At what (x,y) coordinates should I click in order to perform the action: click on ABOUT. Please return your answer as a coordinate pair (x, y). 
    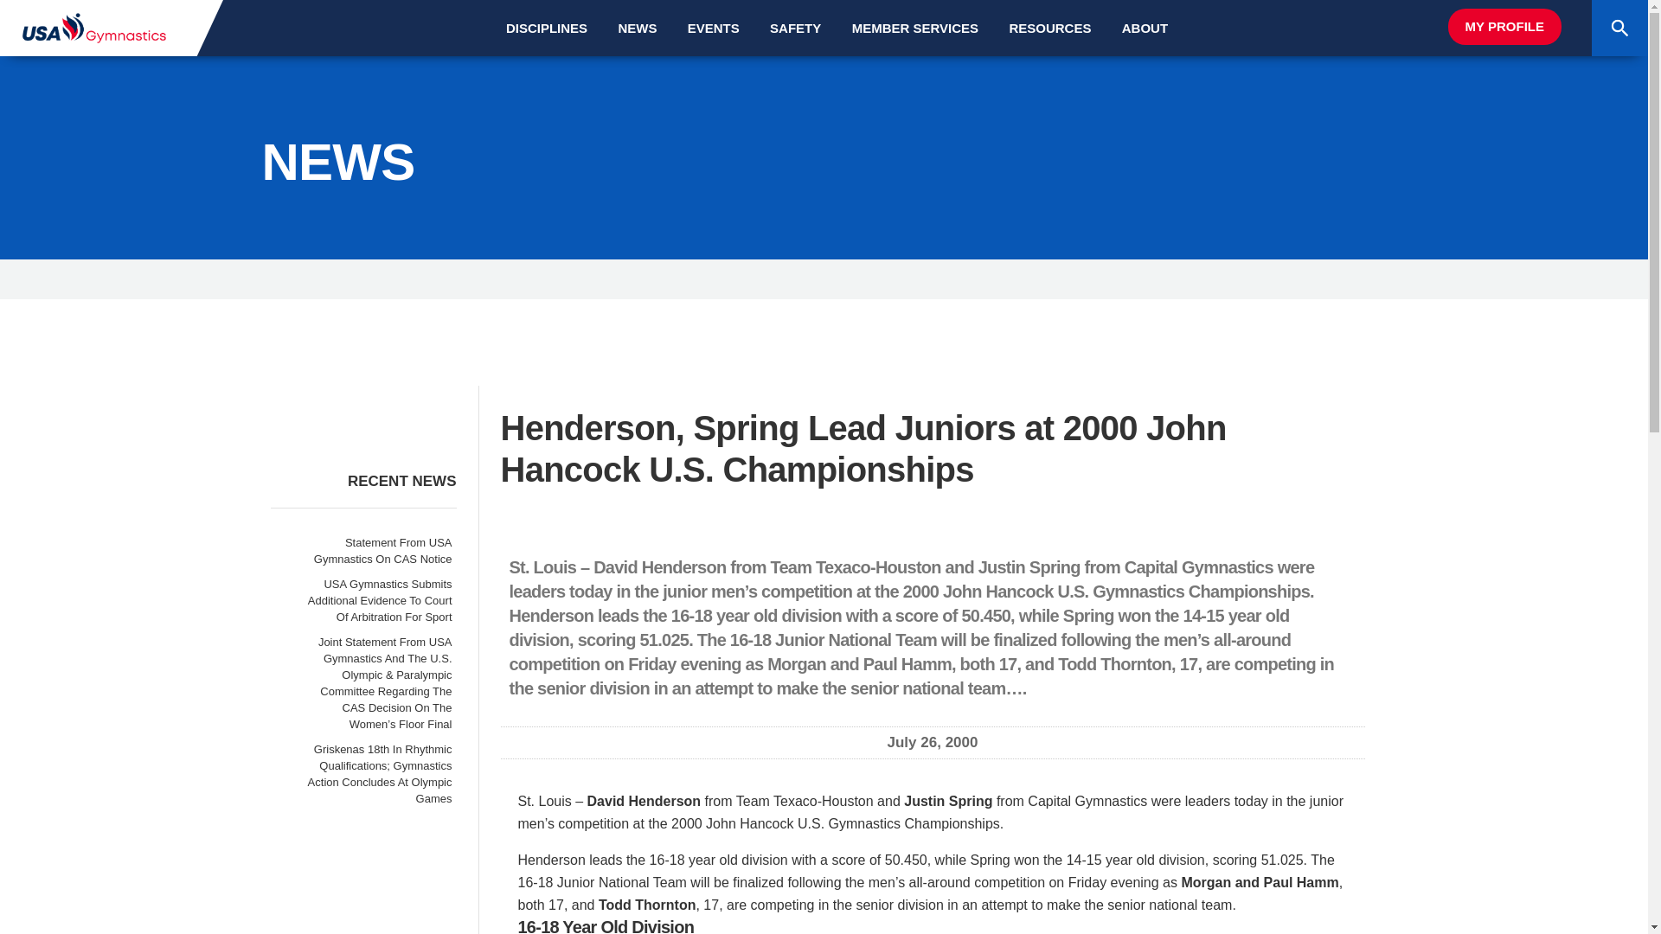
    Looking at the image, I should click on (1144, 28).